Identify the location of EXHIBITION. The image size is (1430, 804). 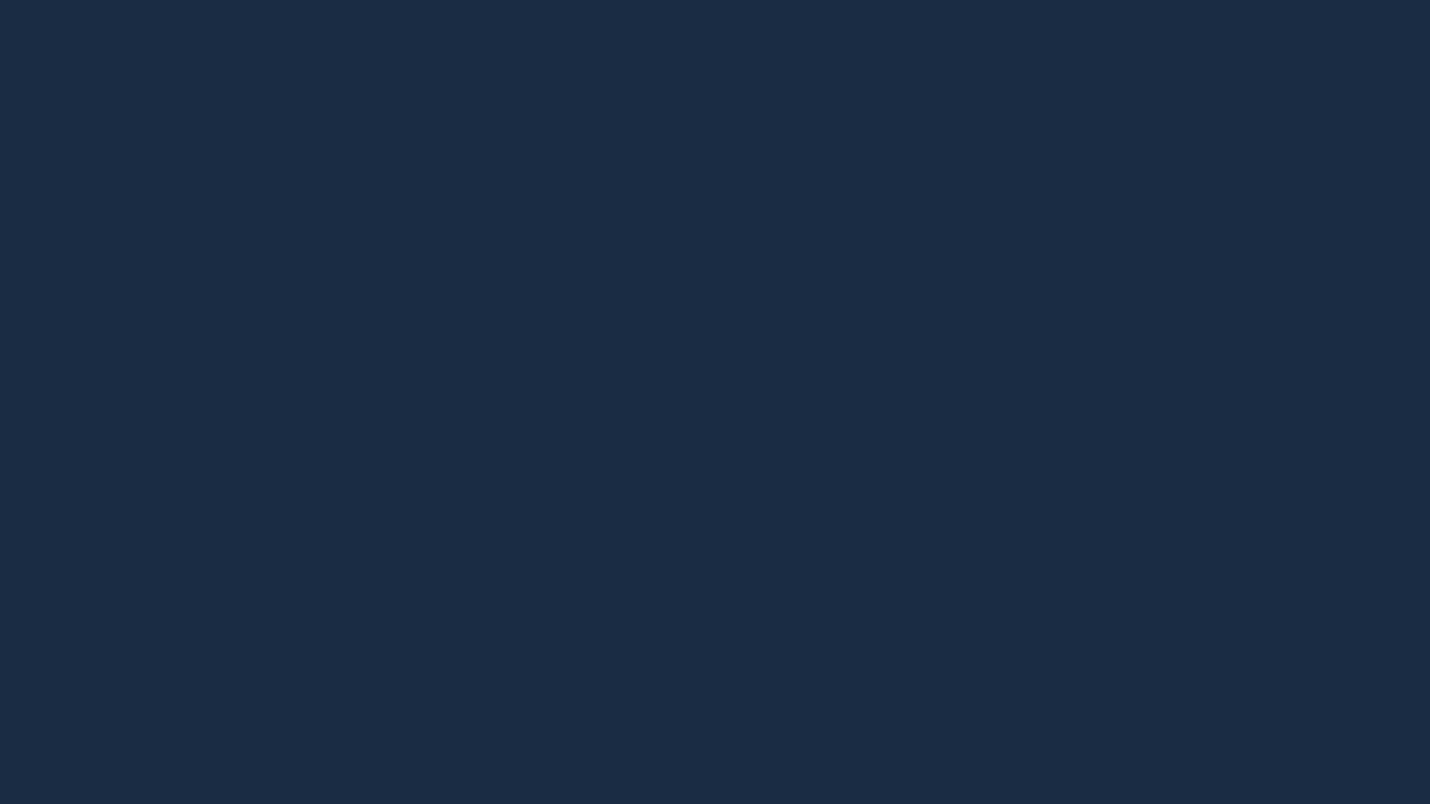
(888, 33).